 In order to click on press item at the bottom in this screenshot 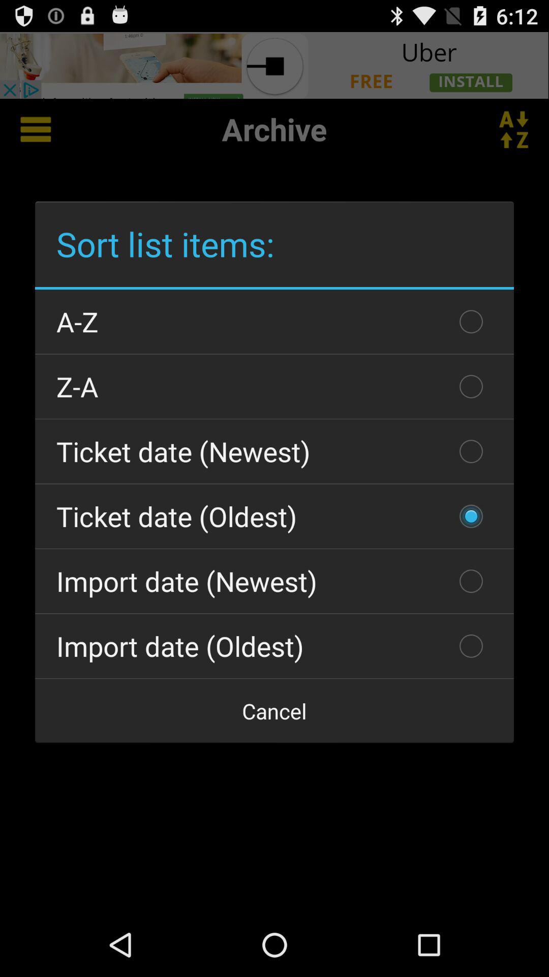, I will do `click(274, 711)`.